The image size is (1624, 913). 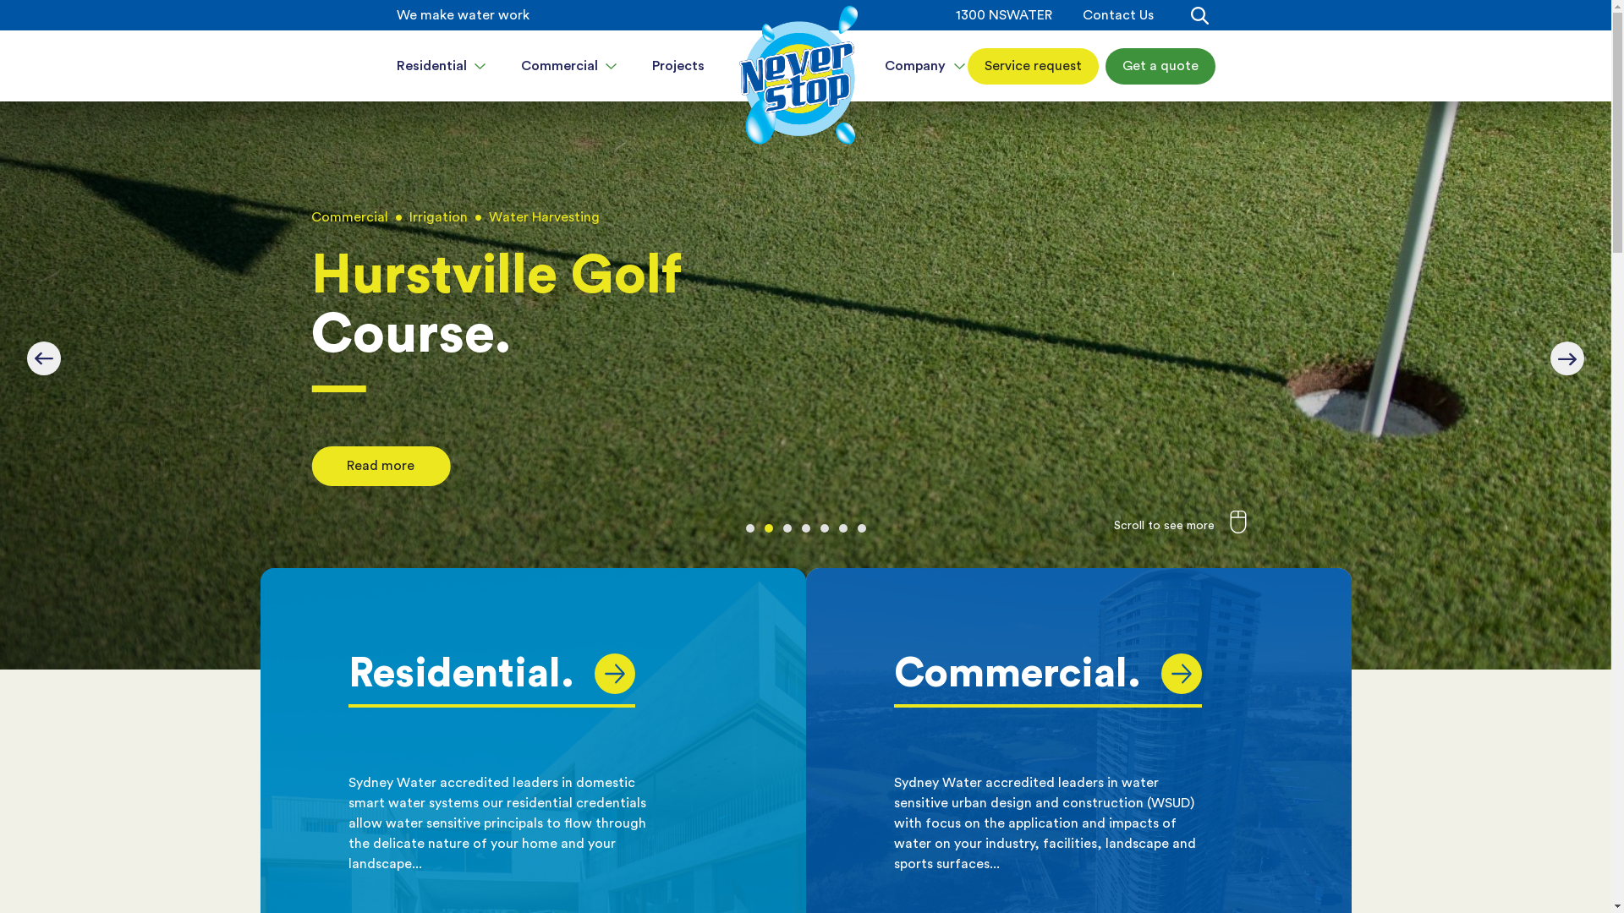 What do you see at coordinates (1034, 66) in the screenshot?
I see `Service request` at bounding box center [1034, 66].